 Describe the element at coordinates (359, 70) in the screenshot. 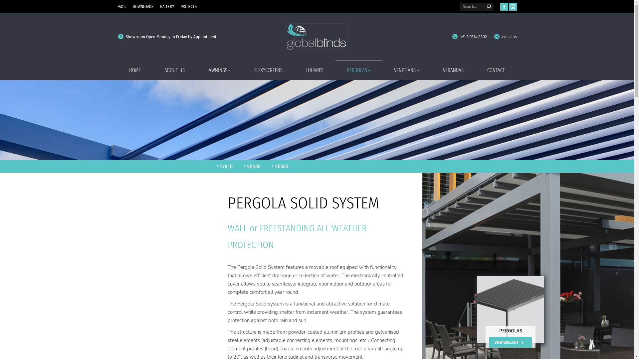

I see `PERGOLAS` at that location.